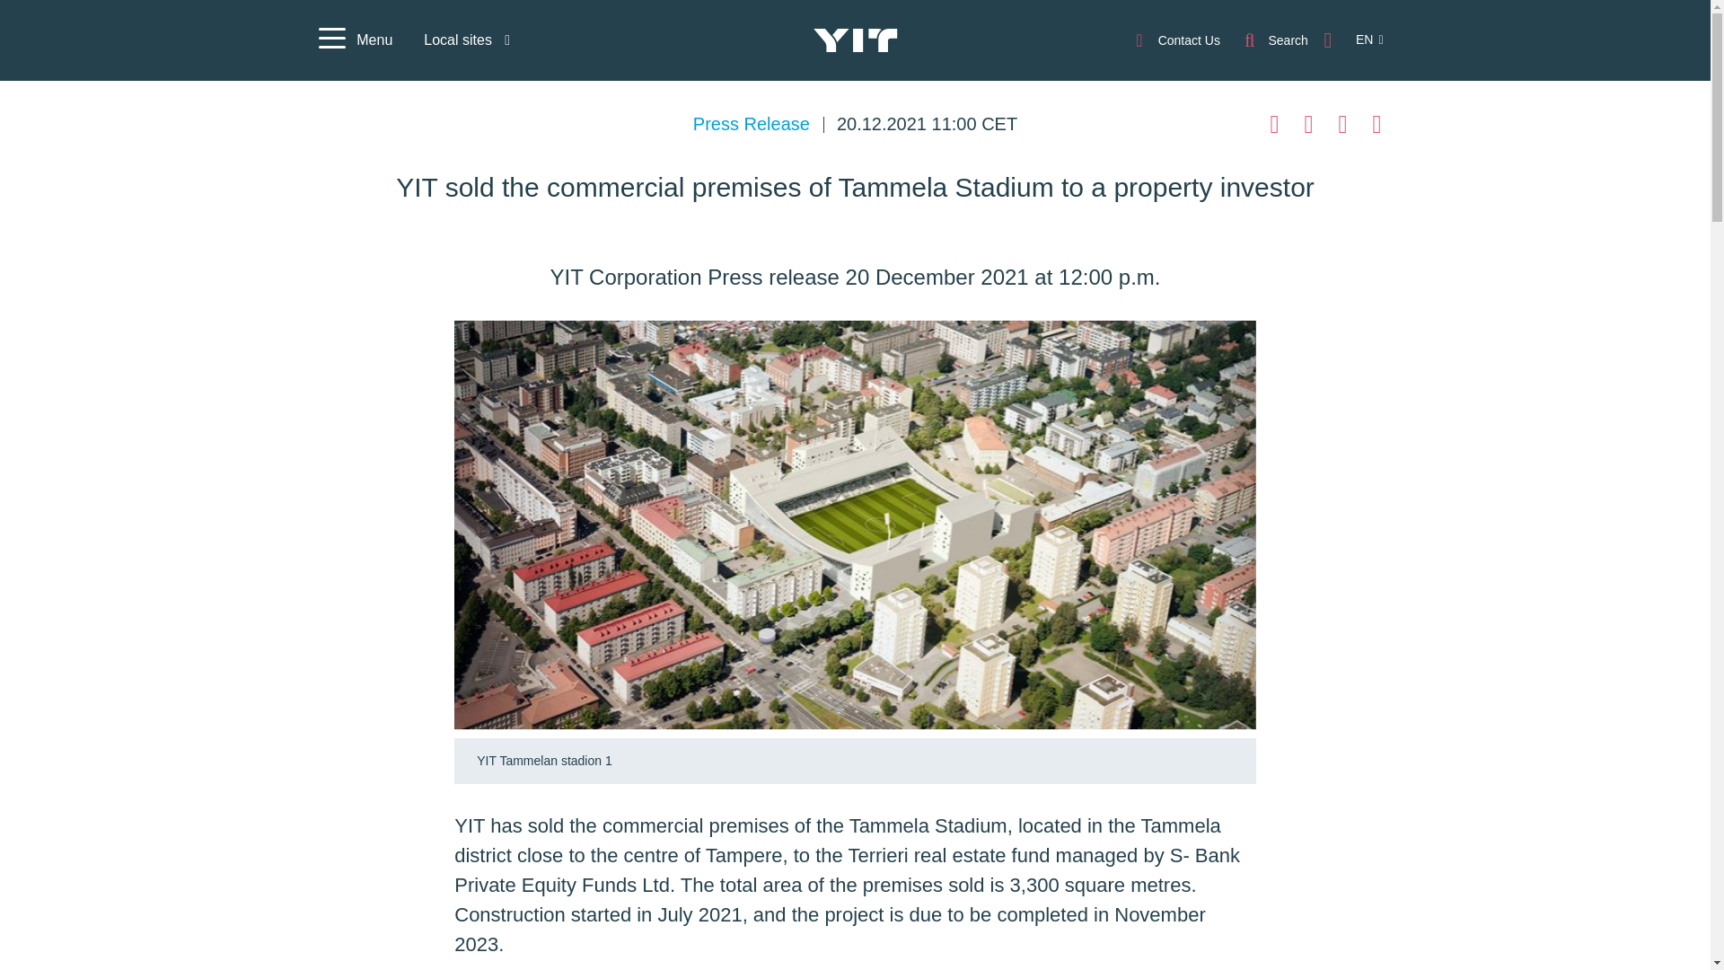  What do you see at coordinates (1359, 40) in the screenshot?
I see `EN` at bounding box center [1359, 40].